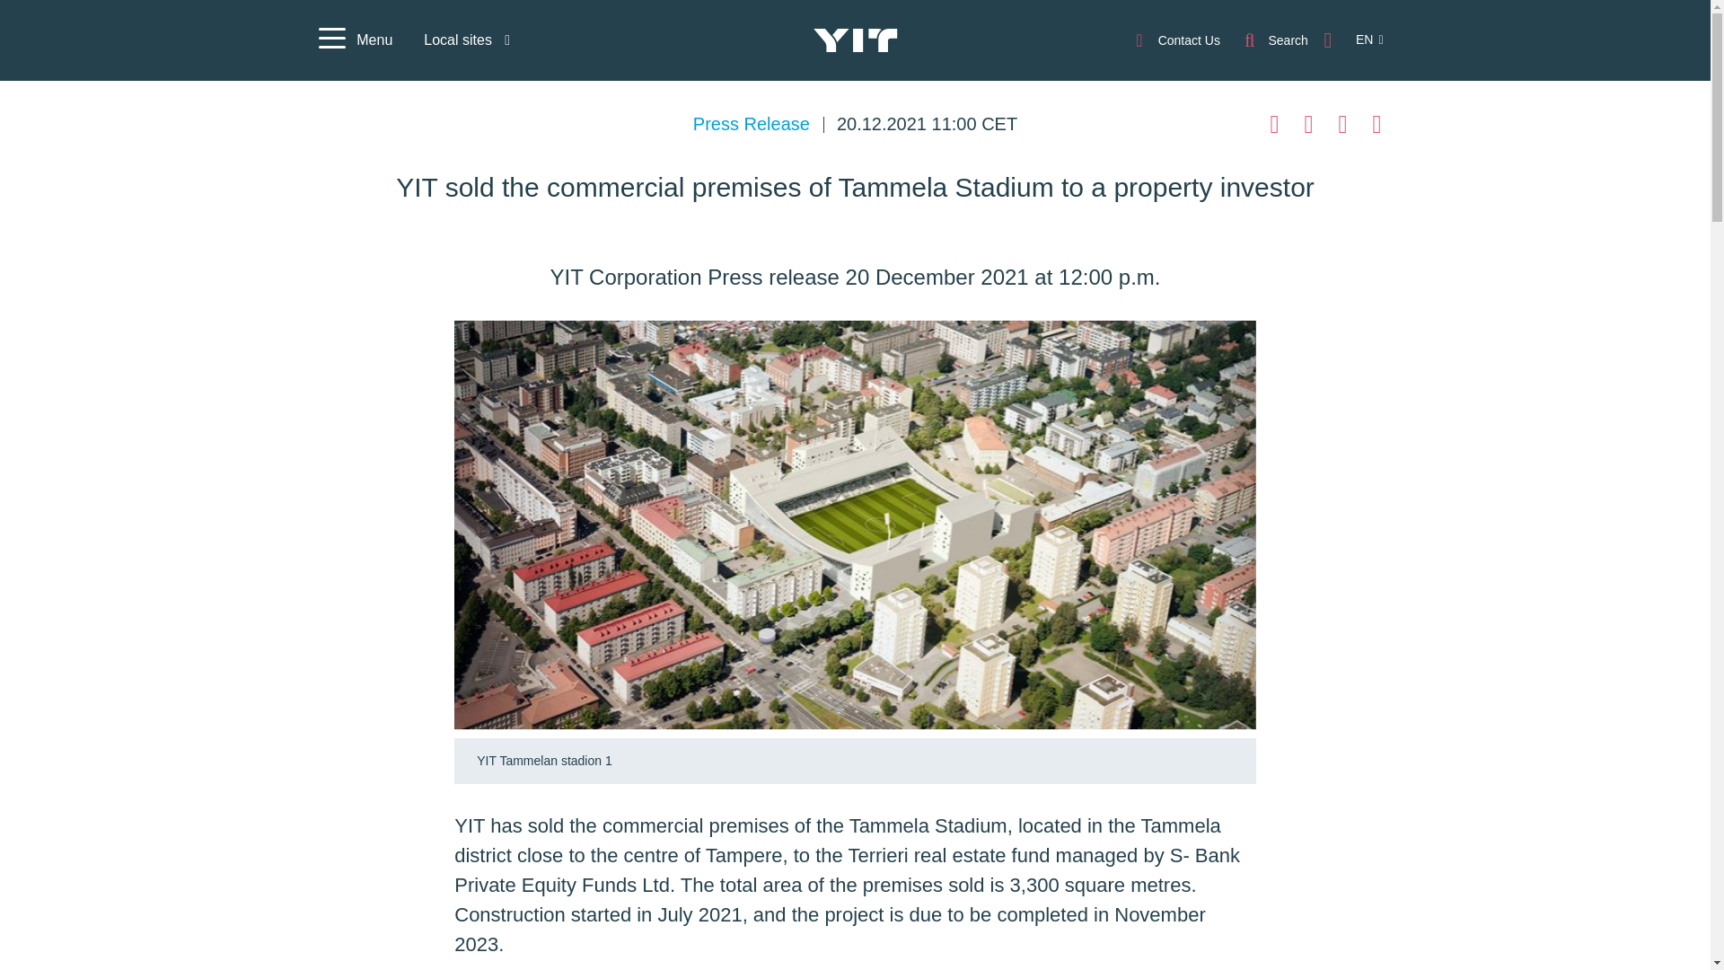  What do you see at coordinates (1359, 40) in the screenshot?
I see `EN` at bounding box center [1359, 40].